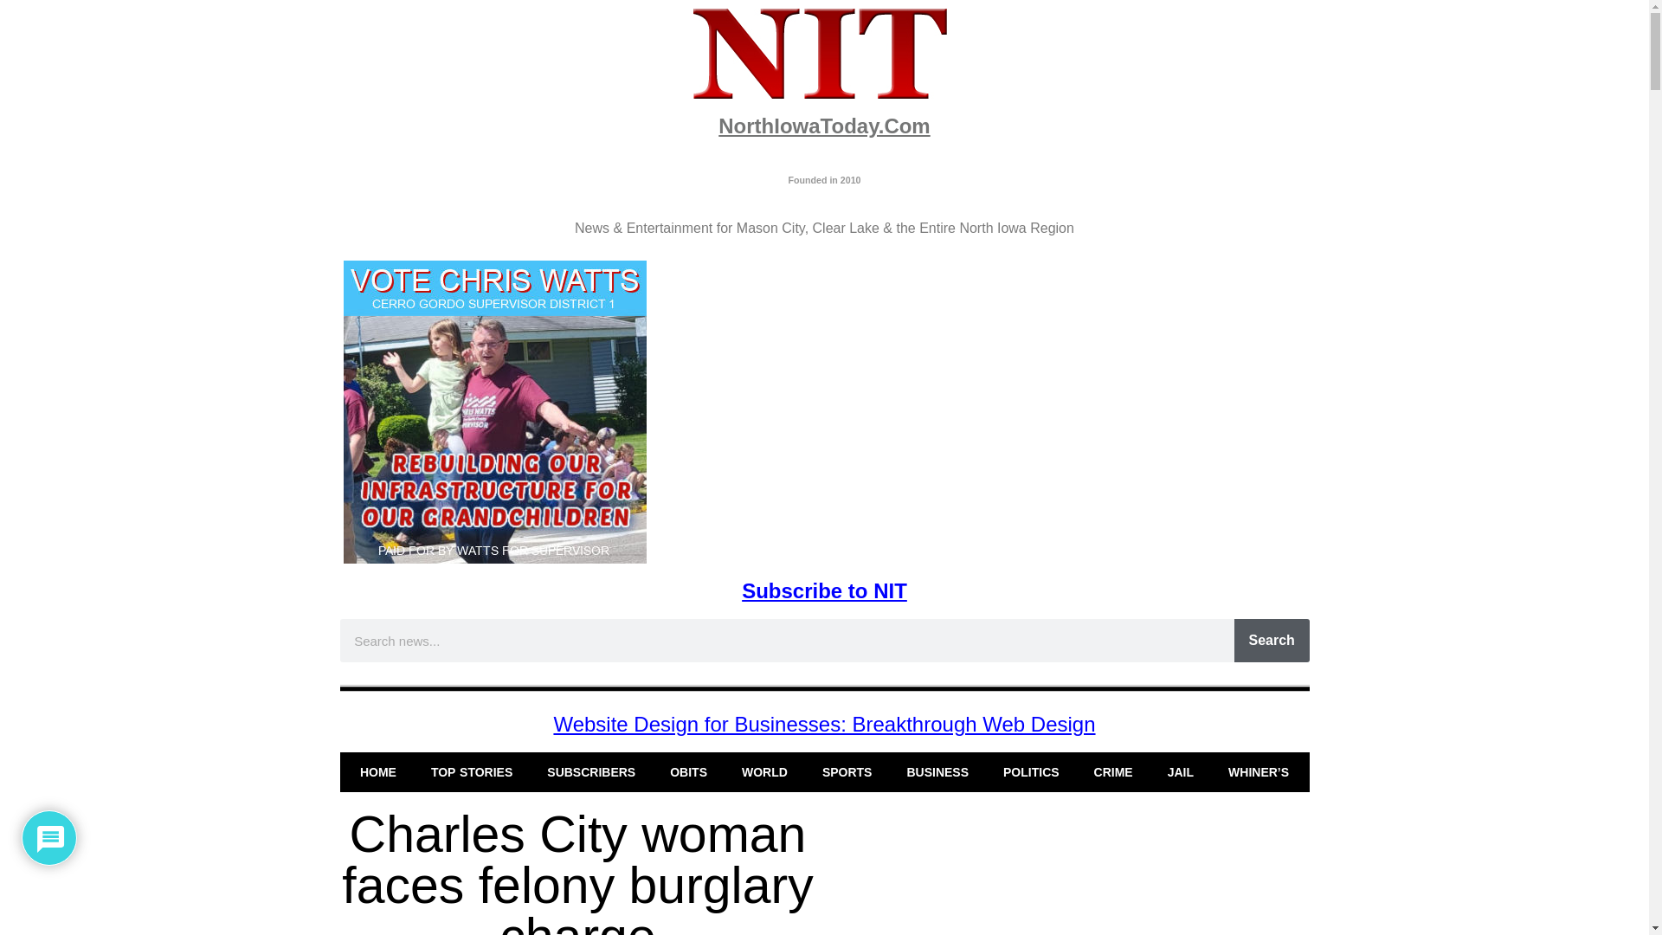  What do you see at coordinates (847, 772) in the screenshot?
I see `SPORTS` at bounding box center [847, 772].